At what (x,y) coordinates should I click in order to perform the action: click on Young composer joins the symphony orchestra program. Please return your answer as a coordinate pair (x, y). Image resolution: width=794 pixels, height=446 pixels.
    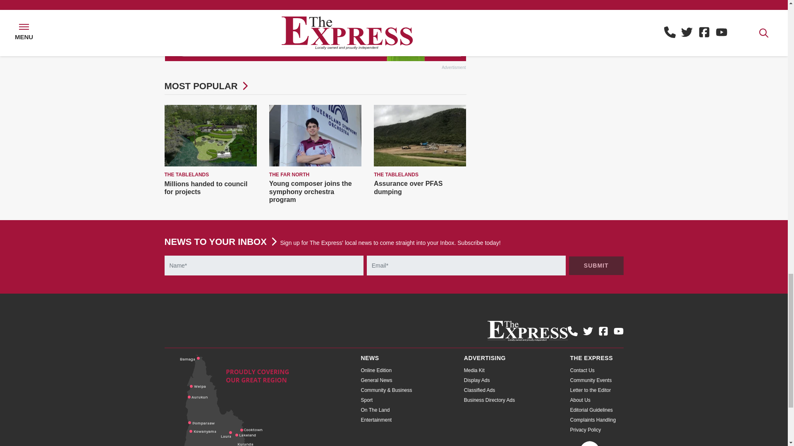
    Looking at the image, I should click on (310, 192).